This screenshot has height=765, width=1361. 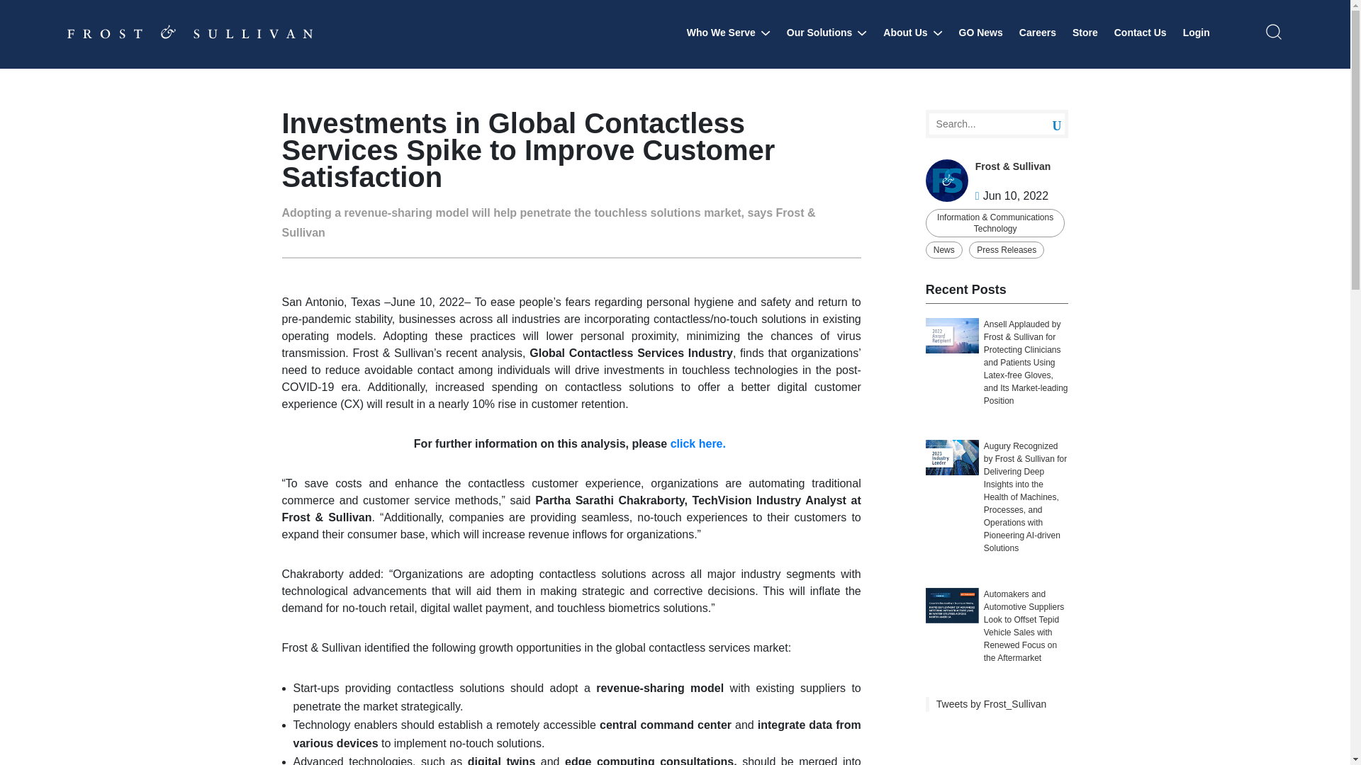 What do you see at coordinates (1046, 124) in the screenshot?
I see `Search` at bounding box center [1046, 124].